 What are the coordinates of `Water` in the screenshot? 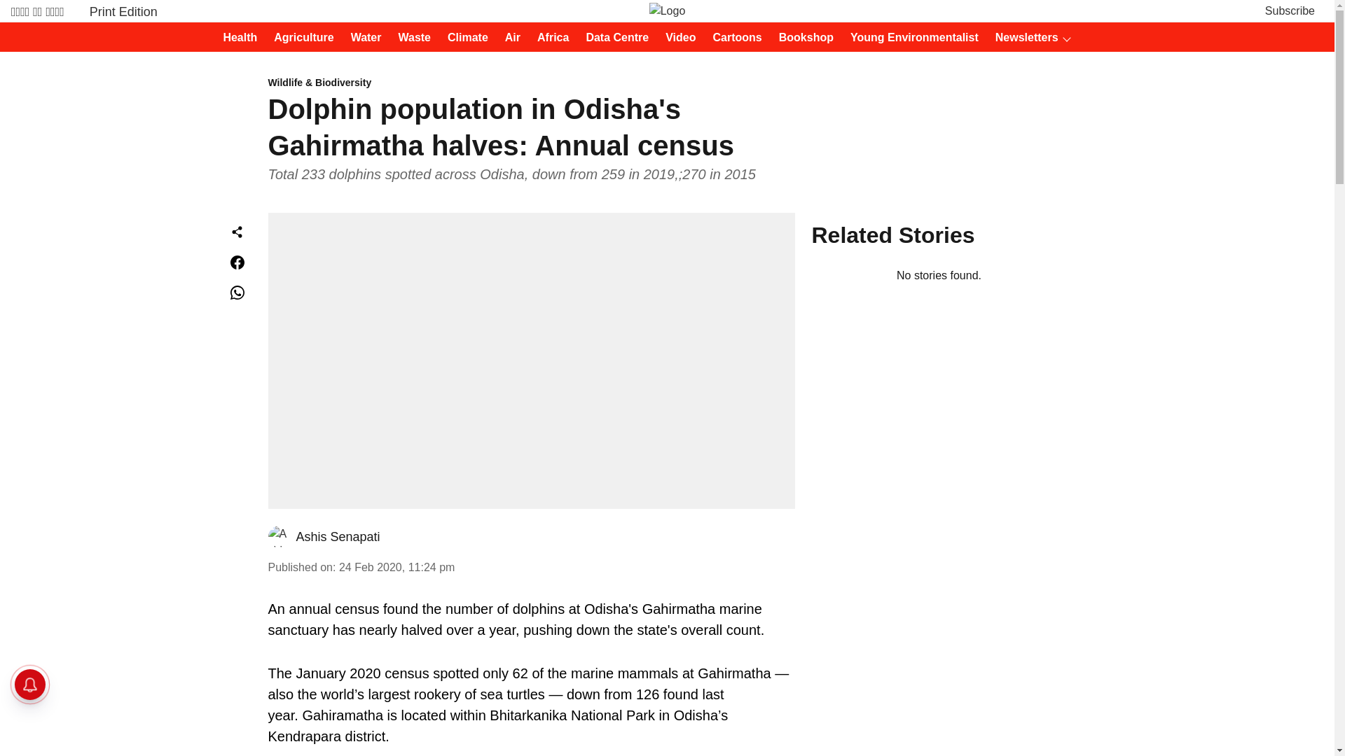 It's located at (362, 38).